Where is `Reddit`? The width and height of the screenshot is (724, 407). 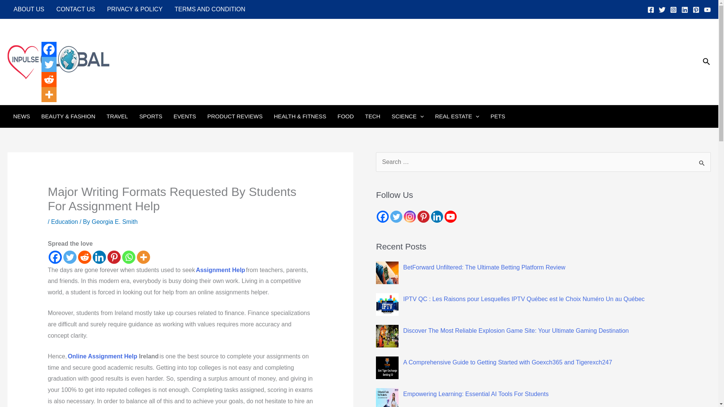
Reddit is located at coordinates (49, 80).